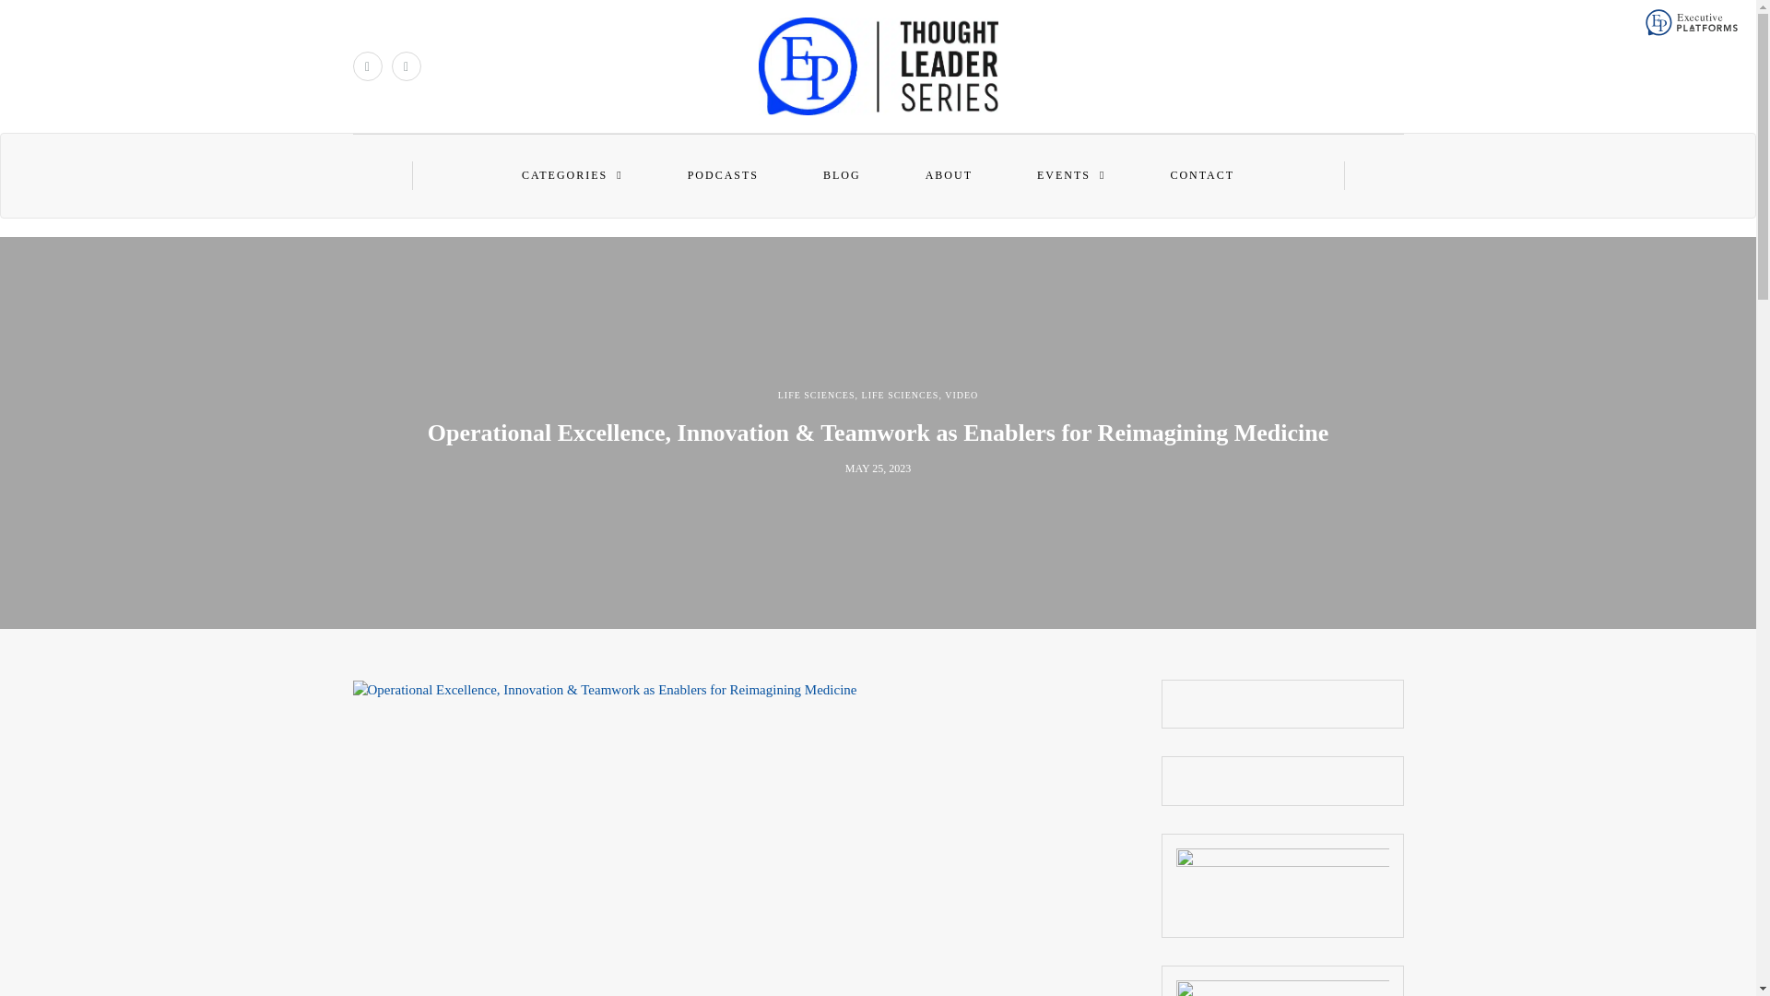 This screenshot has height=996, width=1770. What do you see at coordinates (1070, 175) in the screenshot?
I see `EVENTS` at bounding box center [1070, 175].